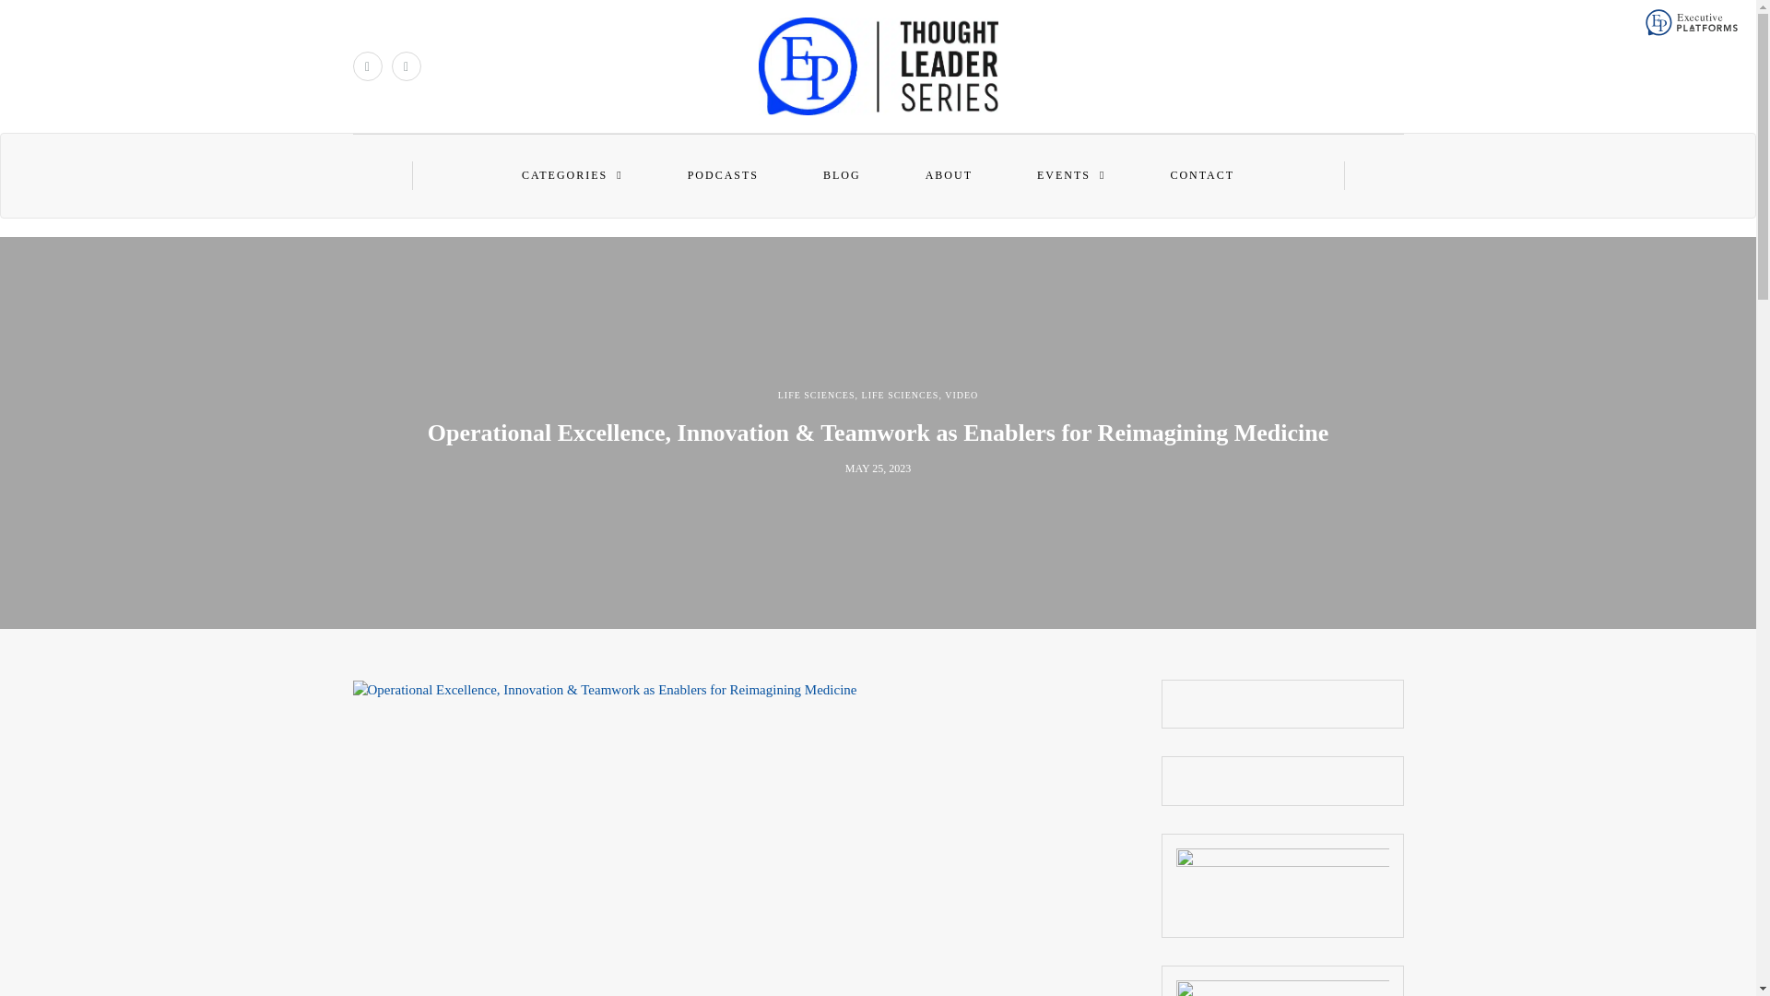 This screenshot has height=996, width=1770. What do you see at coordinates (1070, 175) in the screenshot?
I see `EVENTS` at bounding box center [1070, 175].